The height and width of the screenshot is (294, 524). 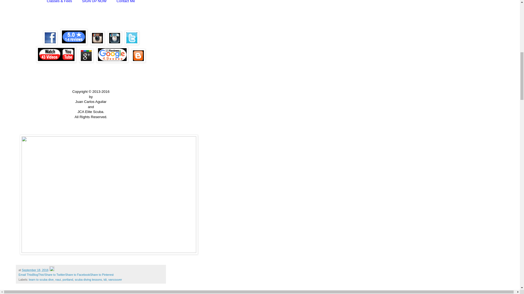 I want to click on Share to Twitter, so click(x=55, y=275).